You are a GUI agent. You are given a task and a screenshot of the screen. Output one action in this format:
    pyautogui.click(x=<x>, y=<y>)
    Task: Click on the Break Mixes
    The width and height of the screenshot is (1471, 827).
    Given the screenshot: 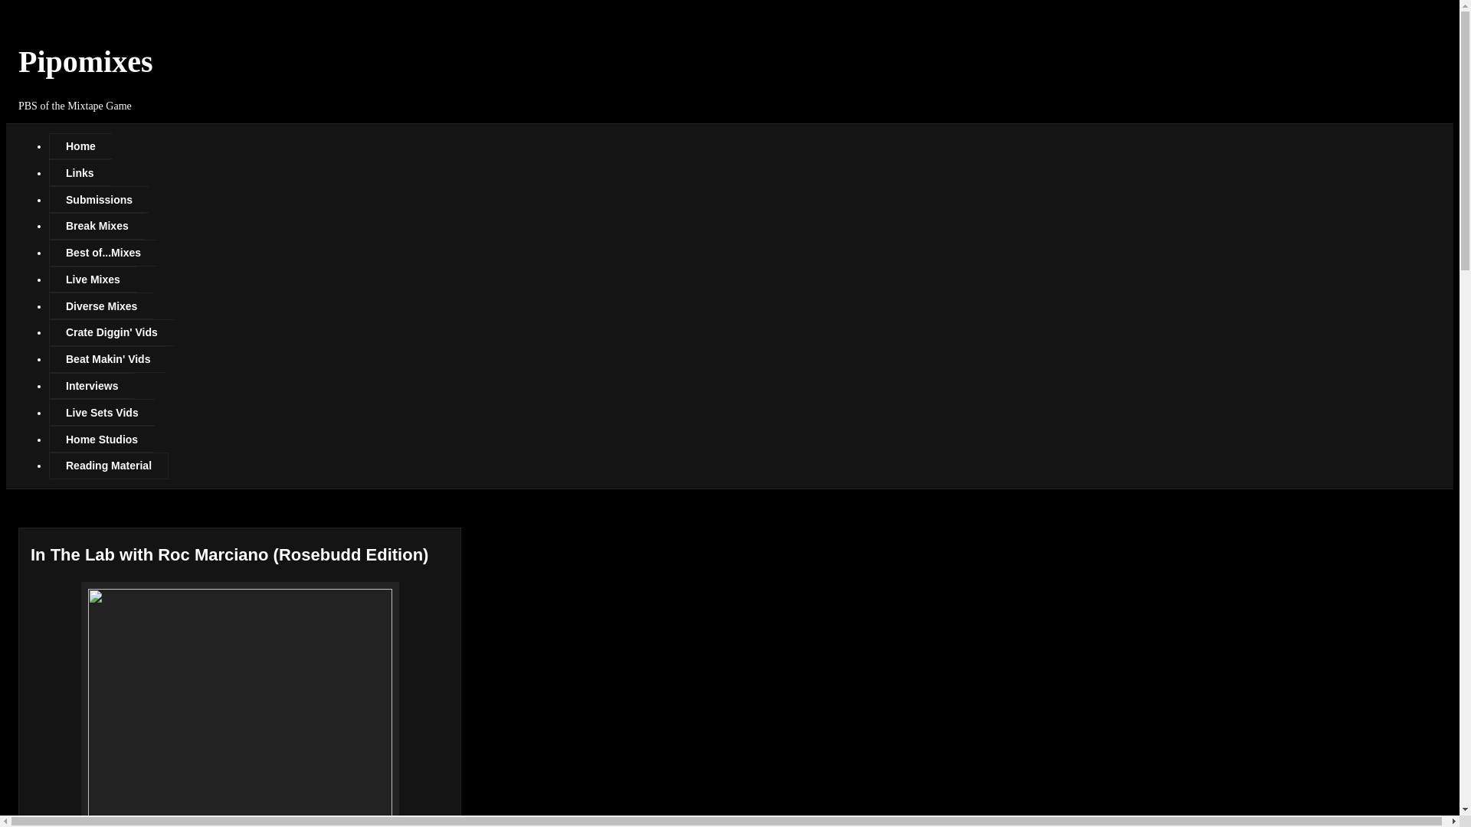 What is the action you would take?
    pyautogui.click(x=97, y=226)
    